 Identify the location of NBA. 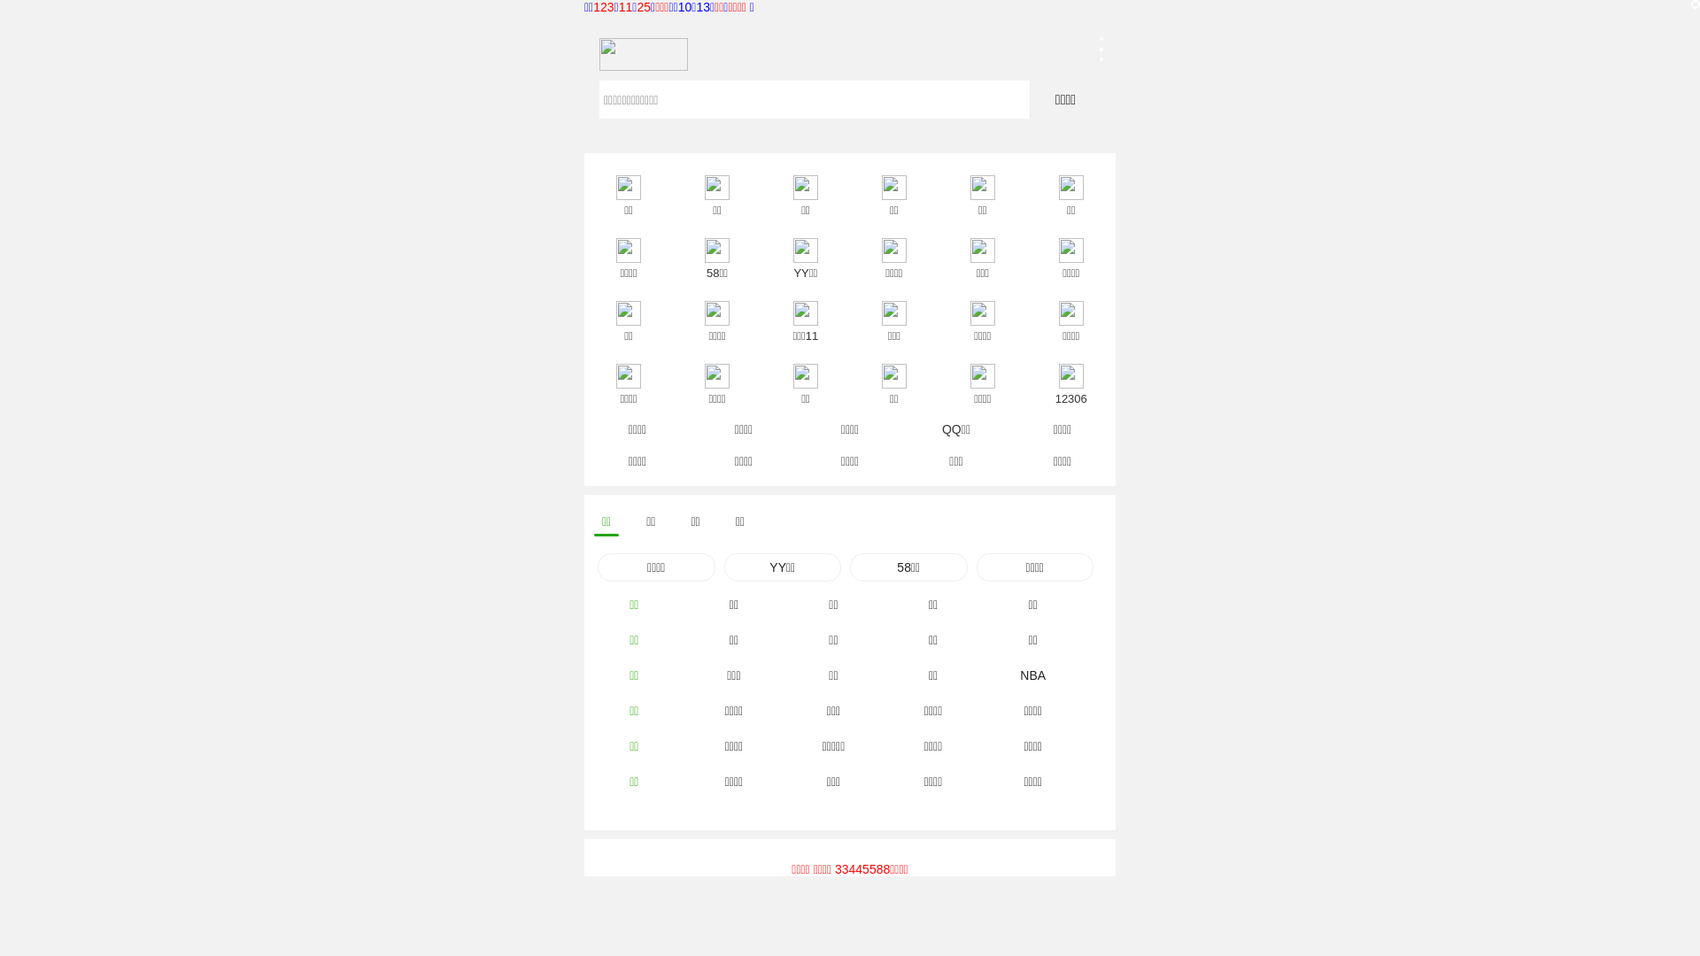
(1032, 675).